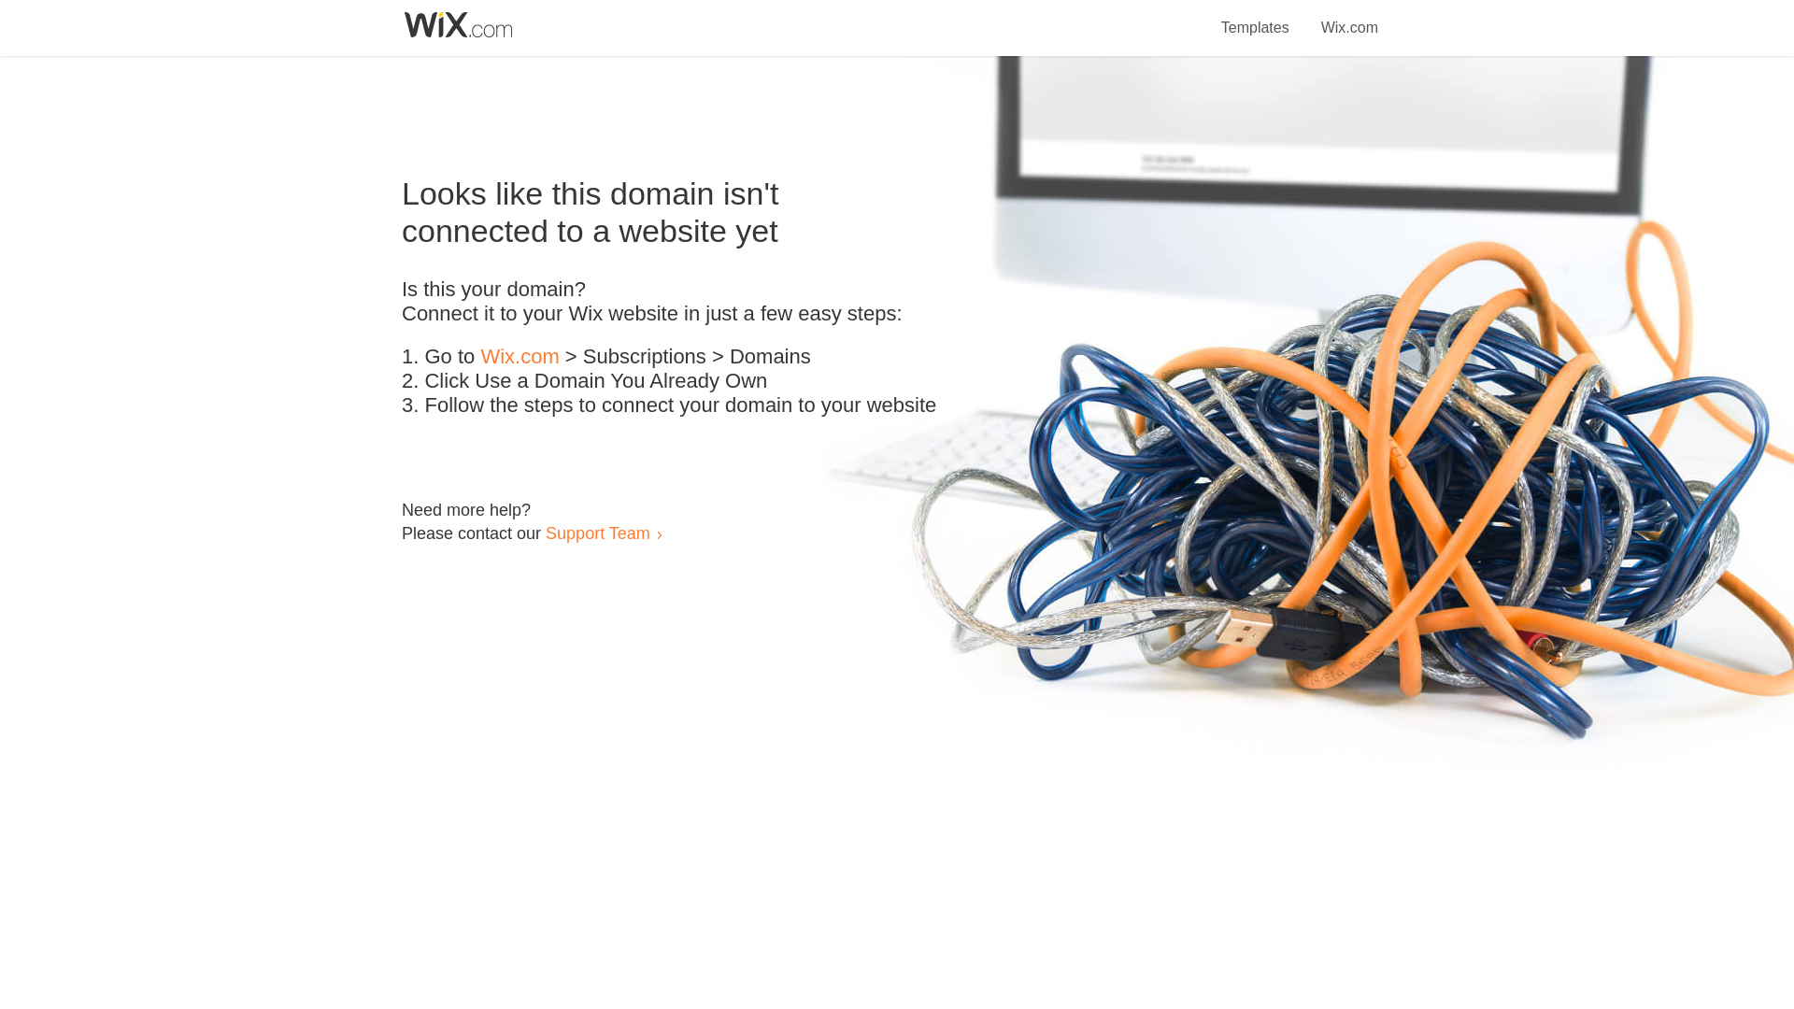 The width and height of the screenshot is (1794, 1009). Describe the element at coordinates (1256, 17) in the screenshot. I see `Templates` at that location.